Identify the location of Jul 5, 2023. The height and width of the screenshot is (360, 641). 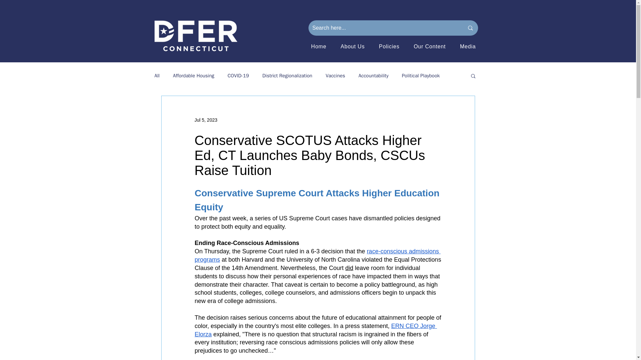
(206, 120).